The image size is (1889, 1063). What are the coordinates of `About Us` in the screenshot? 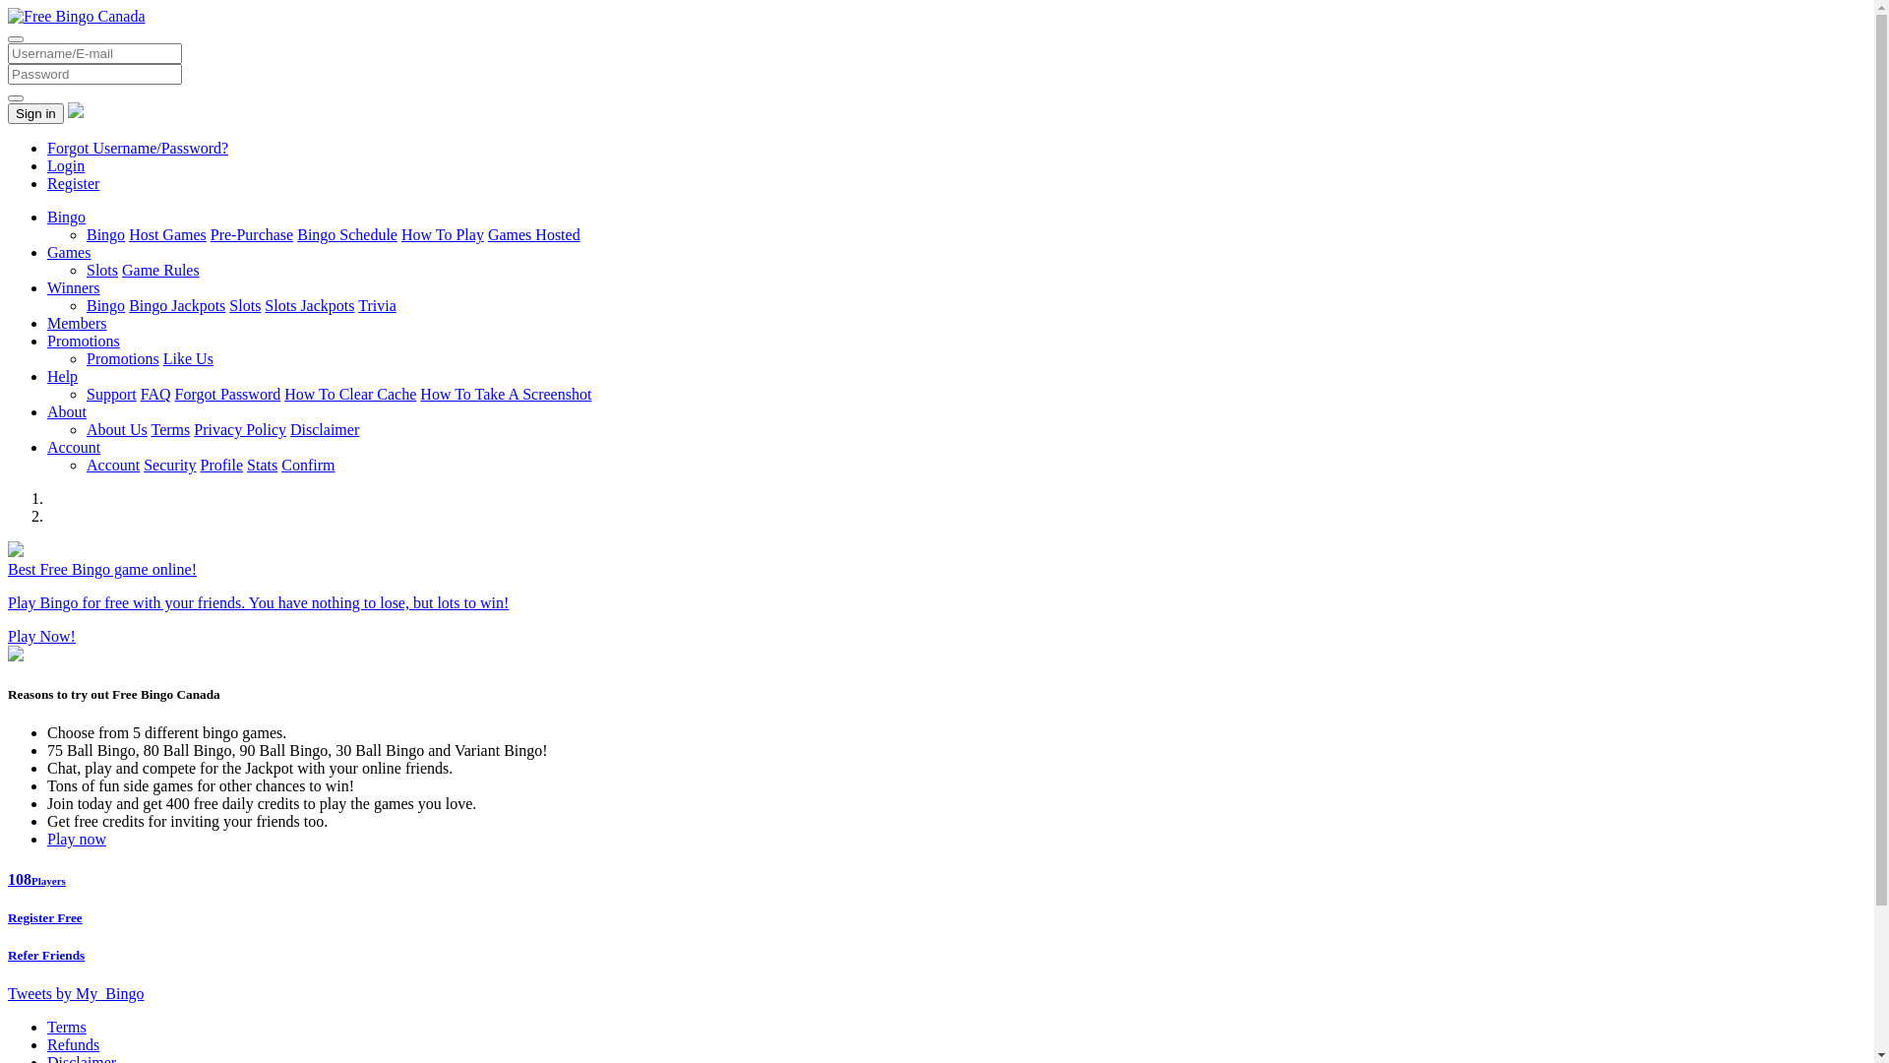 It's located at (117, 429).